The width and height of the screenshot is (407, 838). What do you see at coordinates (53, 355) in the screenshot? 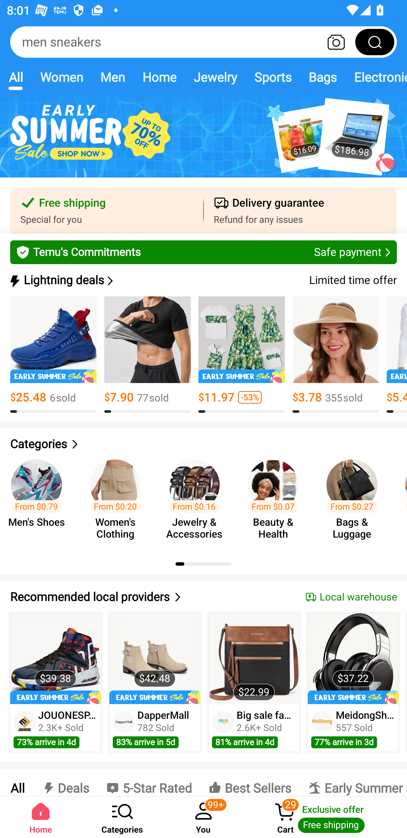
I see `$25.48 6￼sold 8.0` at bounding box center [53, 355].